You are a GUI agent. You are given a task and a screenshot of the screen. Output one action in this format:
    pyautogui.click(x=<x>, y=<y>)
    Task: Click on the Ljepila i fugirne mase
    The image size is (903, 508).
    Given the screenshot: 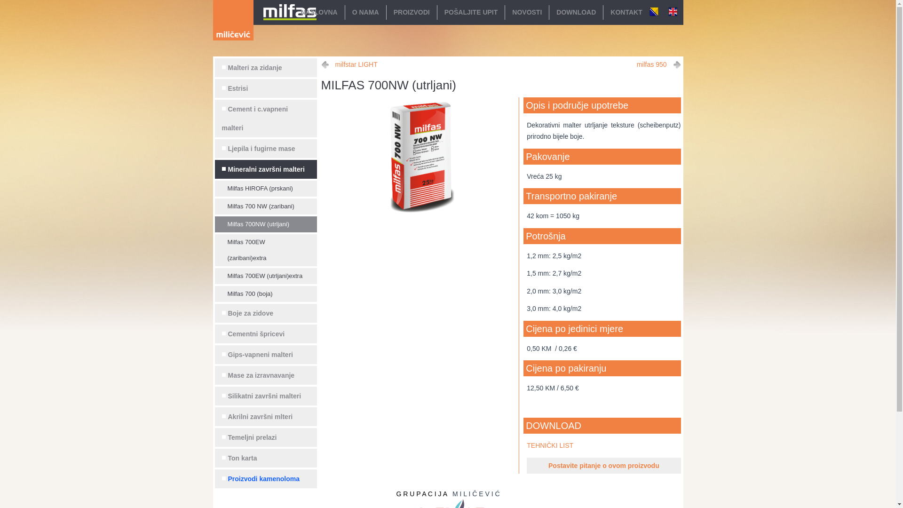 What is the action you would take?
    pyautogui.click(x=265, y=149)
    